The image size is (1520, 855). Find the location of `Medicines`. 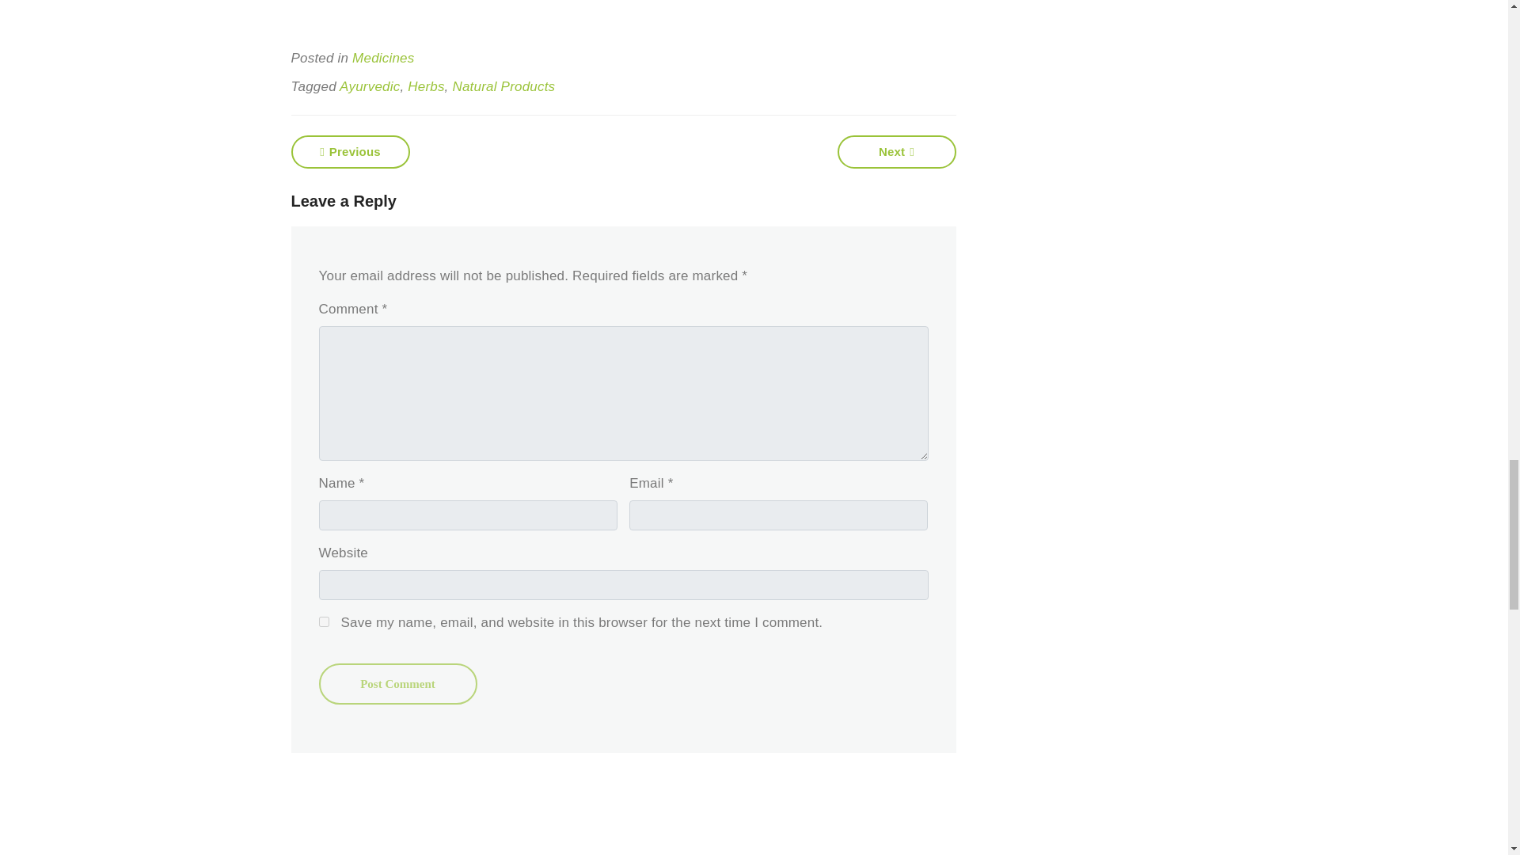

Medicines is located at coordinates (383, 58).